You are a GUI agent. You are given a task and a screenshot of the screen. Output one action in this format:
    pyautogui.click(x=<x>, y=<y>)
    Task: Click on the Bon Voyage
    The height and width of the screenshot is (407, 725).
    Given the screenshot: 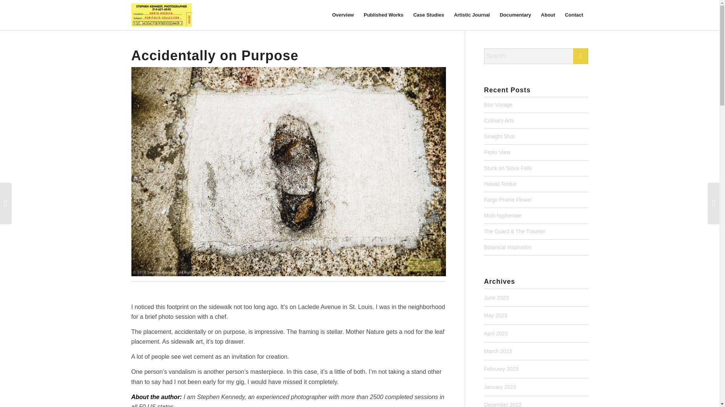 What is the action you would take?
    pyautogui.click(x=498, y=105)
    